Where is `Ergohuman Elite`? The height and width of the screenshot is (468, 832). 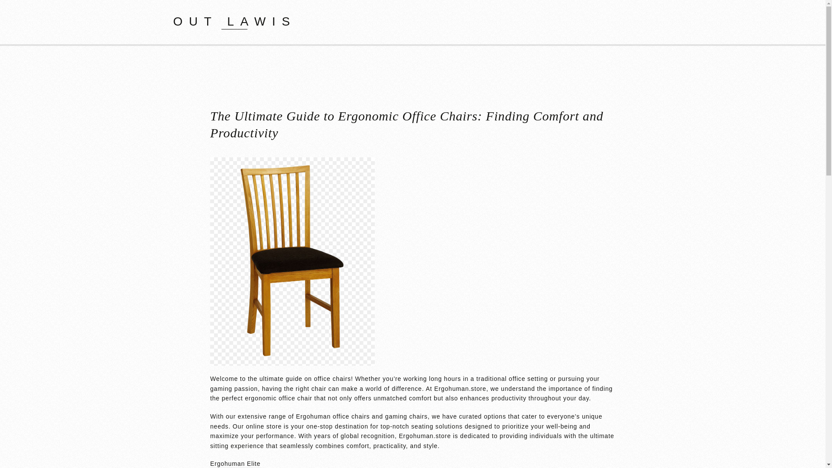 Ergohuman Elite is located at coordinates (235, 464).